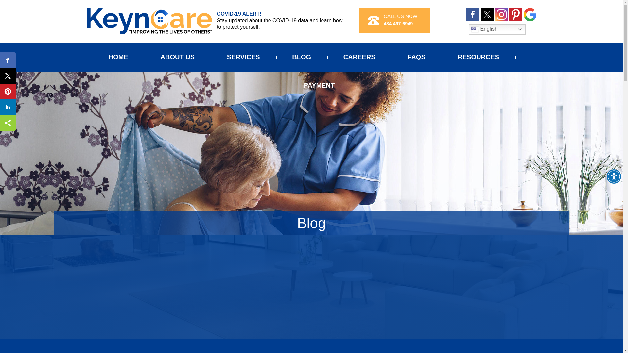 The height and width of the screenshot is (353, 628). Describe the element at coordinates (280, 14) in the screenshot. I see `COVID-19 ALERT!` at that location.